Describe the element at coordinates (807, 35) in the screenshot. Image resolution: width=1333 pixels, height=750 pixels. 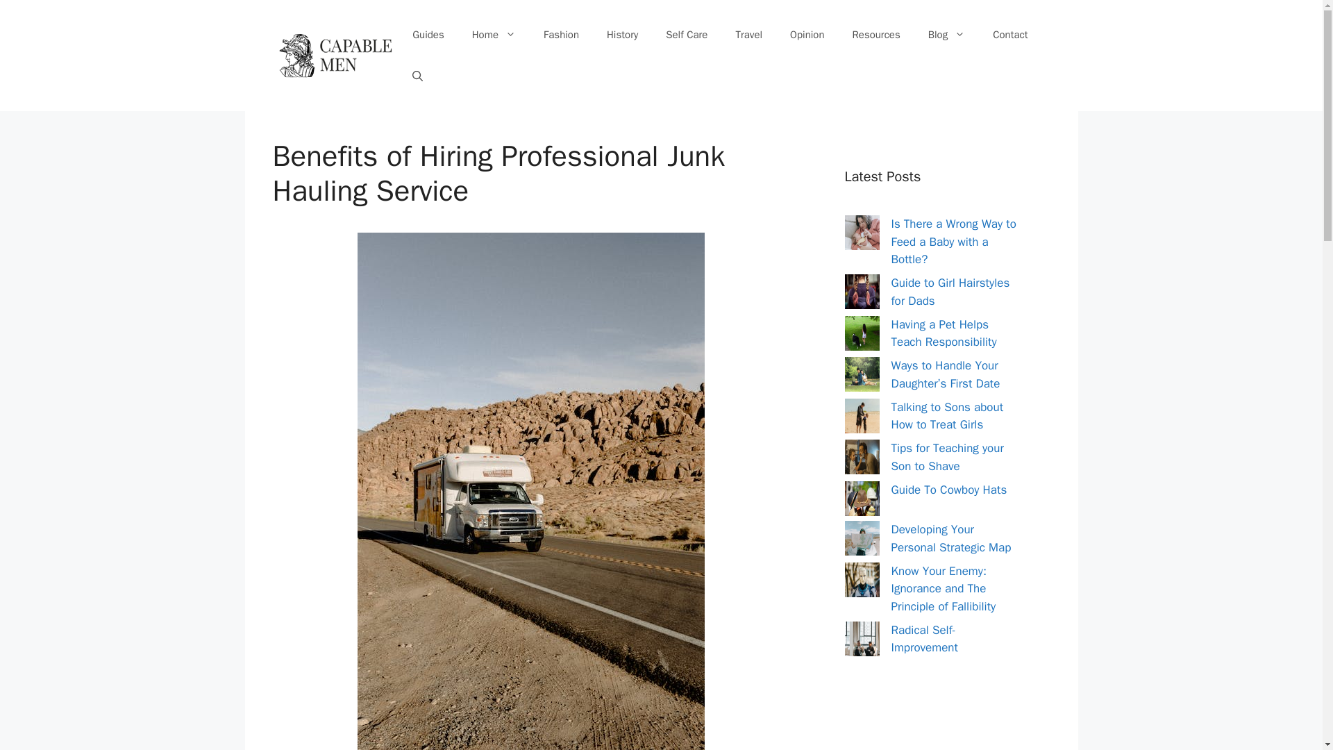
I see `Opinion` at that location.